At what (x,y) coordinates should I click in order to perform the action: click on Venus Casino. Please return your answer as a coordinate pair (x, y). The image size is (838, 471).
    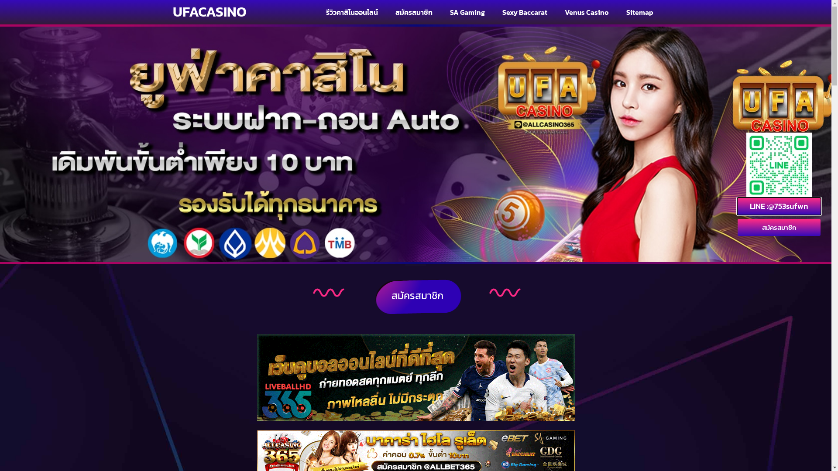
    Looking at the image, I should click on (587, 12).